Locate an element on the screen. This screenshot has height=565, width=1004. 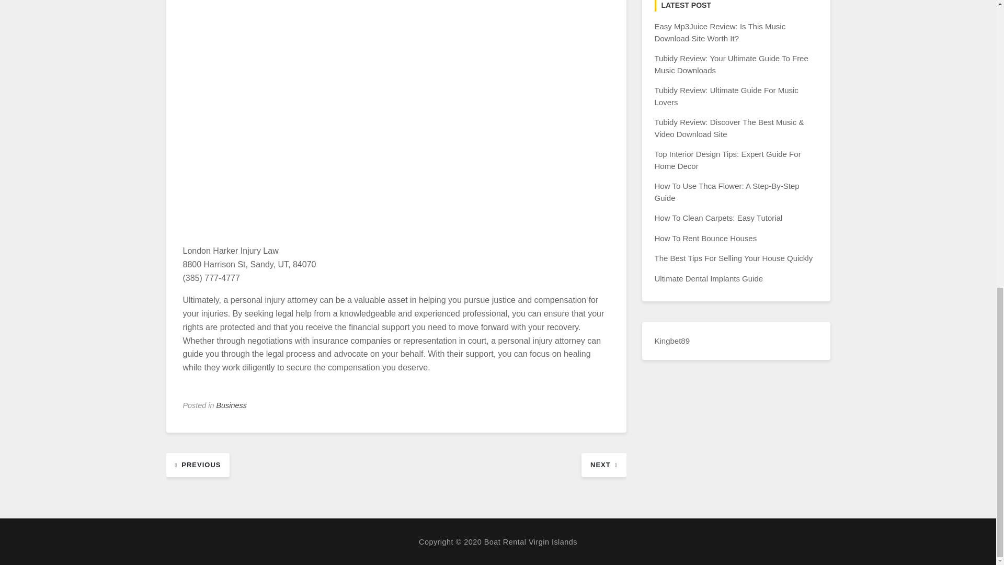
Kingbet89 is located at coordinates (672, 340).